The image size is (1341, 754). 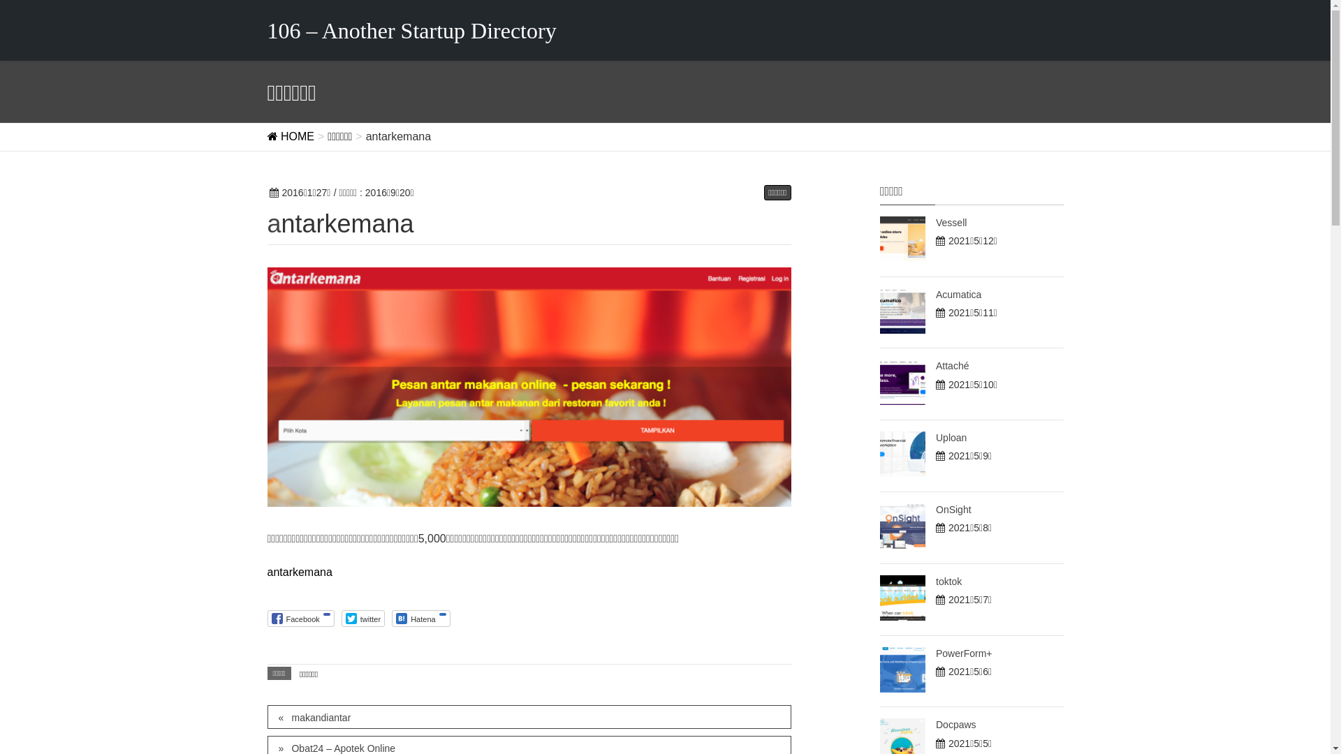 What do you see at coordinates (954, 510) in the screenshot?
I see `OnSight` at bounding box center [954, 510].